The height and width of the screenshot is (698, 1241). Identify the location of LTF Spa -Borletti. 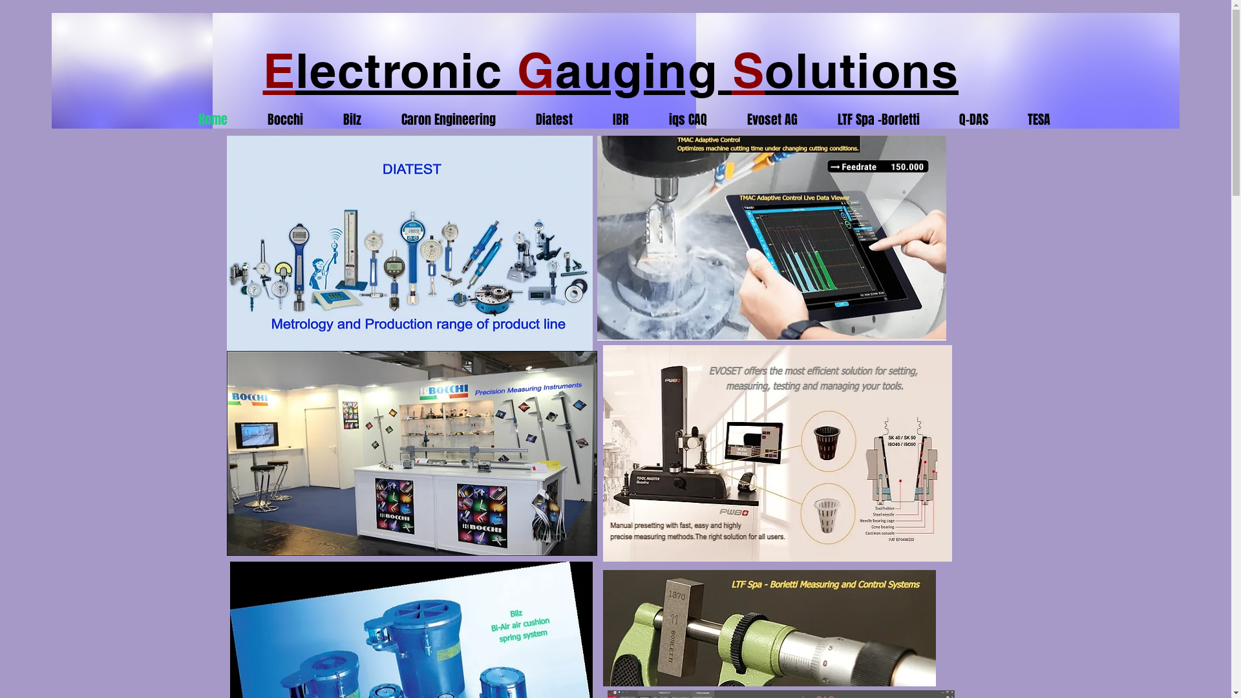
(867, 120).